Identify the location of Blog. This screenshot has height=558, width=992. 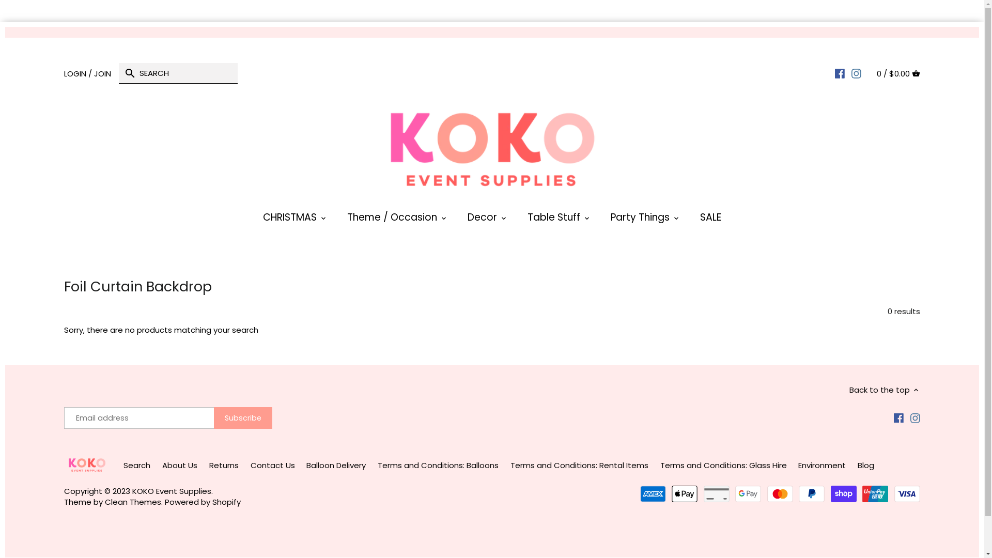
(866, 465).